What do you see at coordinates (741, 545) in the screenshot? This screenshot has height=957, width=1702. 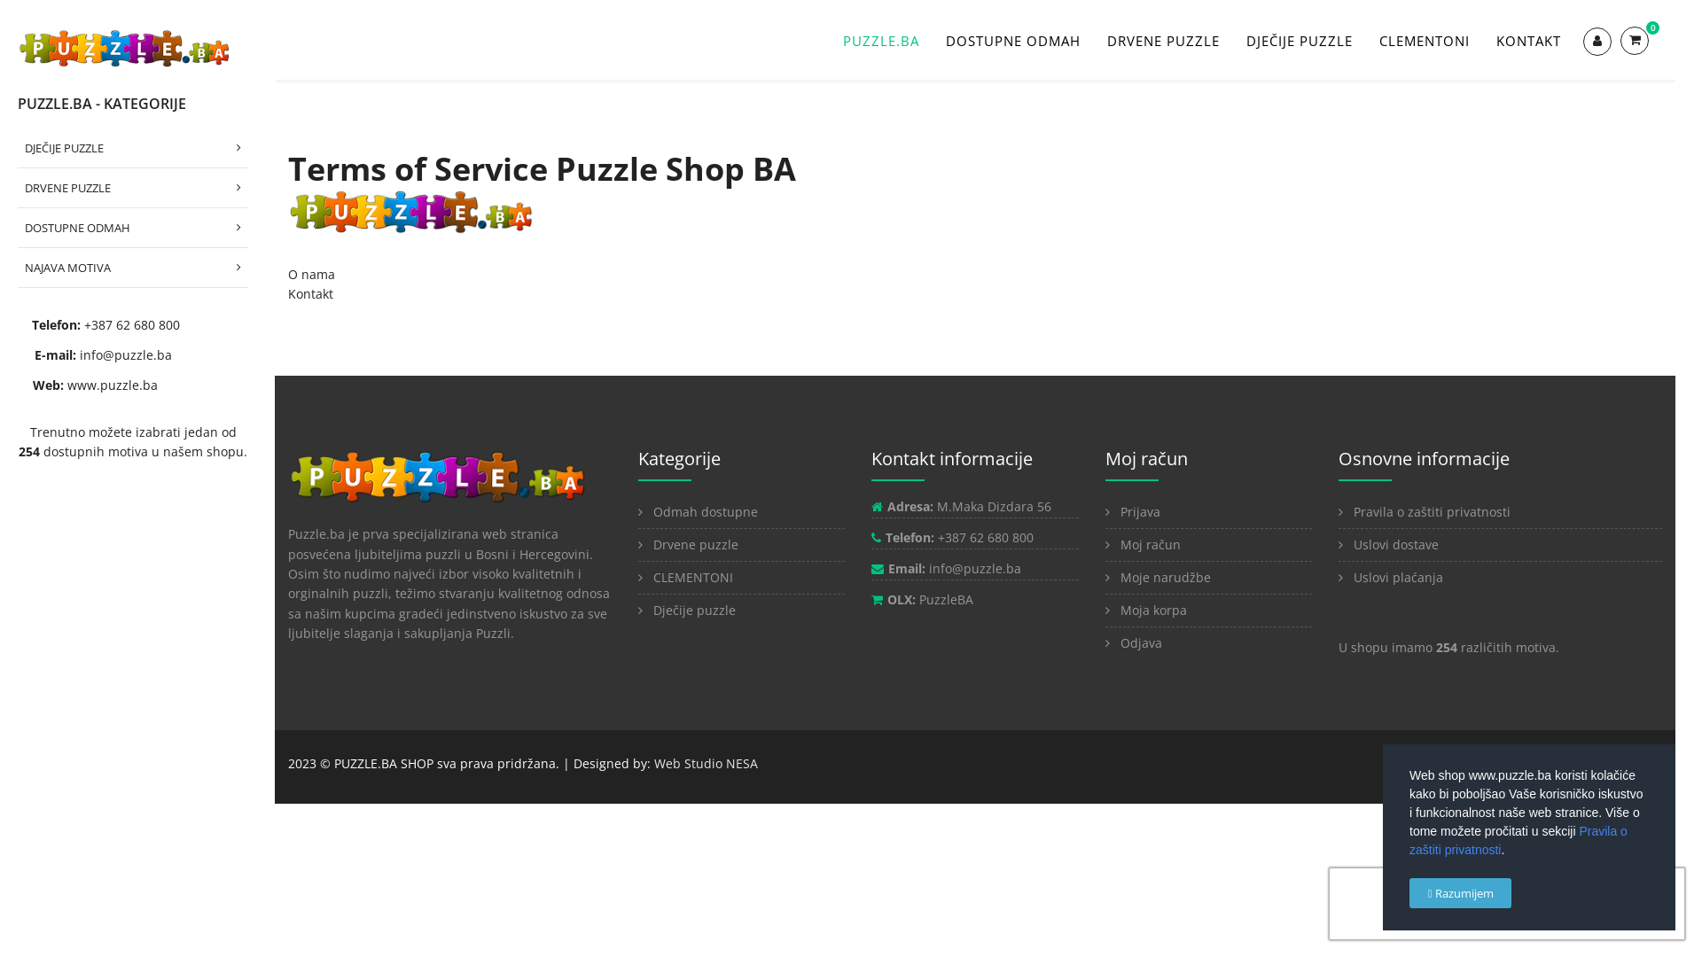 I see `Drvene puzzle` at bounding box center [741, 545].